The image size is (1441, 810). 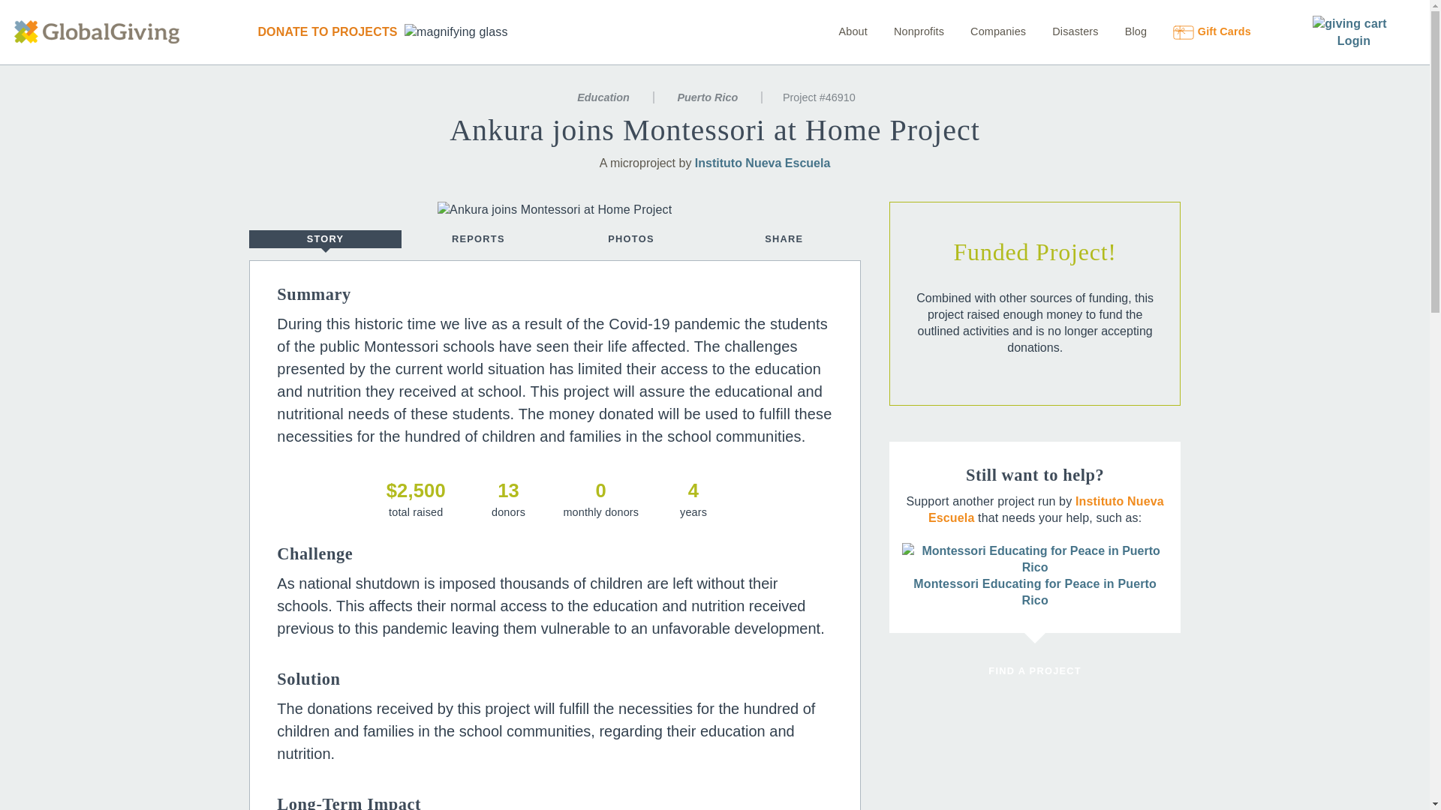 I want to click on Nonprofits, so click(x=907, y=31).